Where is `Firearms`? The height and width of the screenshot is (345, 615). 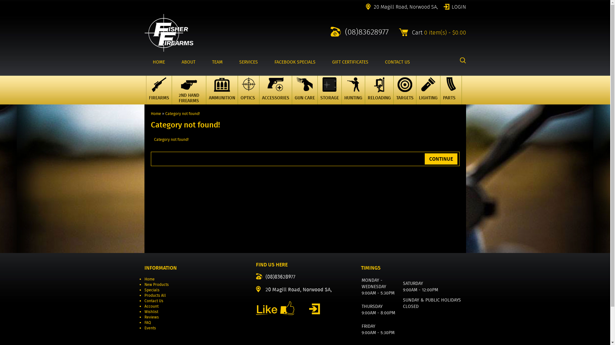
Firearms is located at coordinates (159, 94).